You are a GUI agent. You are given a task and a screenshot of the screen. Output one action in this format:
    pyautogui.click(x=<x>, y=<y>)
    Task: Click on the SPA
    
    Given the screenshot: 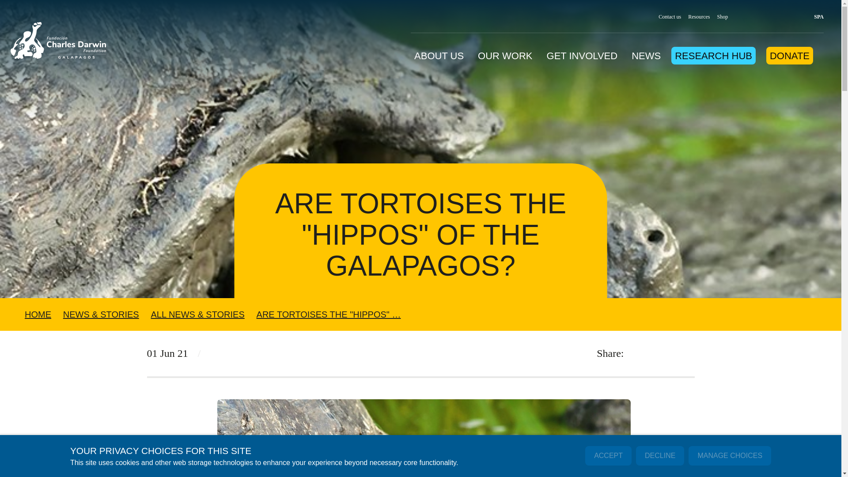 What is the action you would take?
    pyautogui.click(x=814, y=17)
    